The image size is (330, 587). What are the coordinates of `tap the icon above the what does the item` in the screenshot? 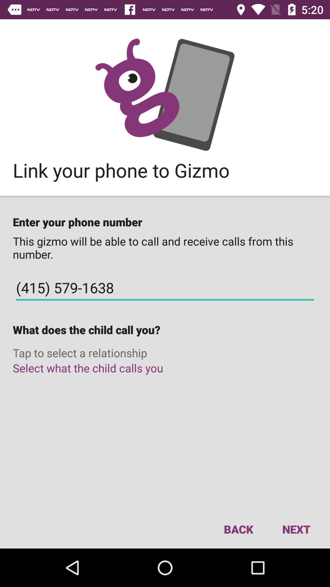 It's located at (165, 288).